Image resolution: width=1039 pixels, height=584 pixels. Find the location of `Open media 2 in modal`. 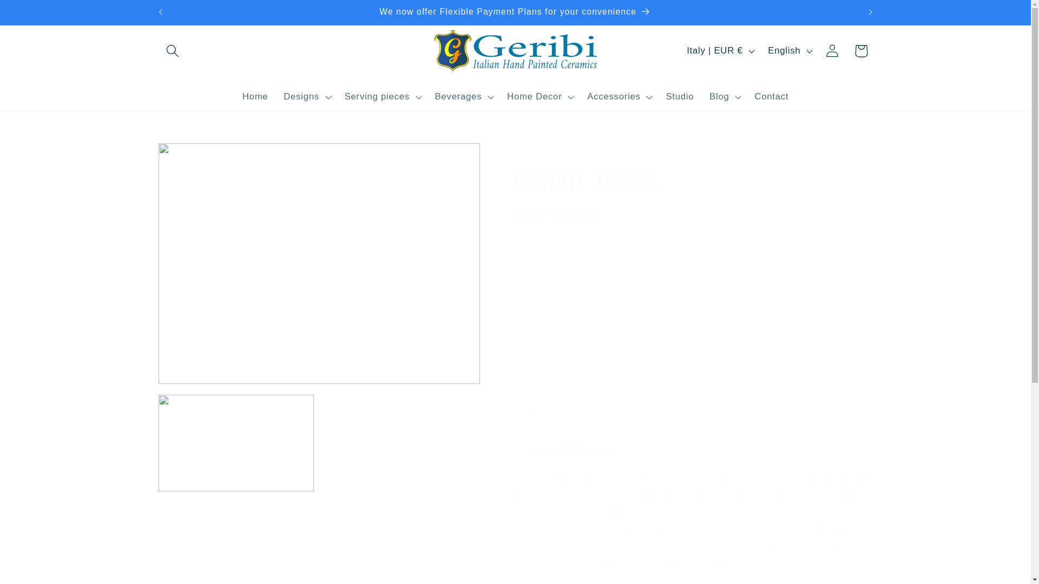

Open media 2 in modal is located at coordinates (235, 443).